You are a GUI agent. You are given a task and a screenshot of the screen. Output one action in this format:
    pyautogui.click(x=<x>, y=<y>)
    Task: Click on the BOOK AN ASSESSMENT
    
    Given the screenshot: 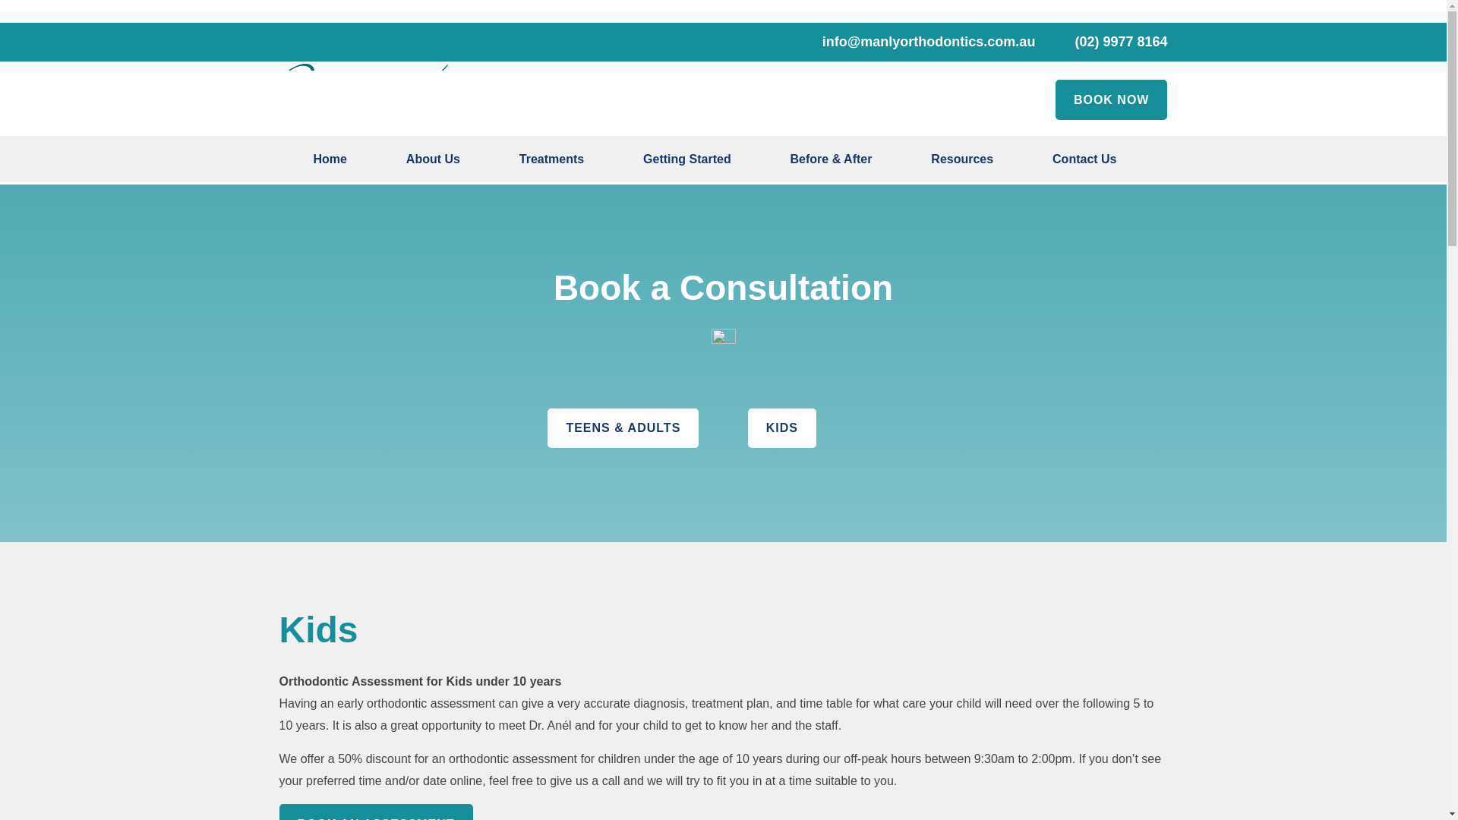 What is the action you would take?
    pyautogui.click(x=376, y=812)
    